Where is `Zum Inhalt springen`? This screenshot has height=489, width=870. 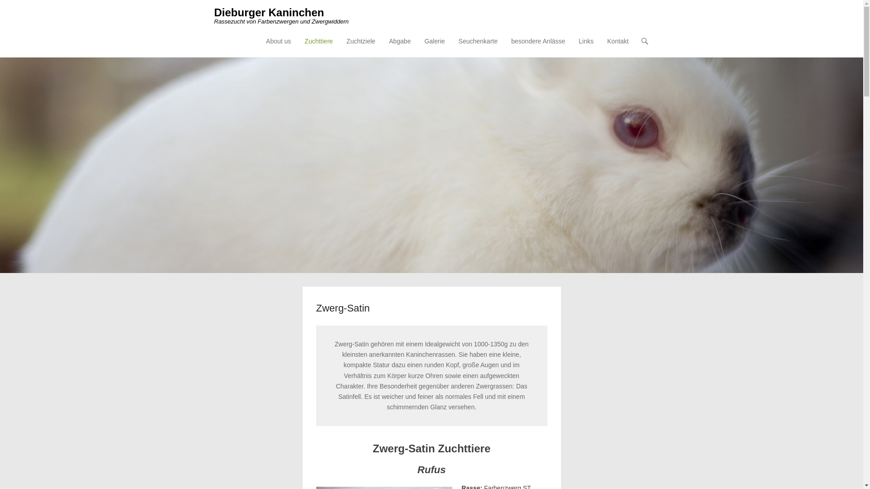 Zum Inhalt springen is located at coordinates (290, 42).